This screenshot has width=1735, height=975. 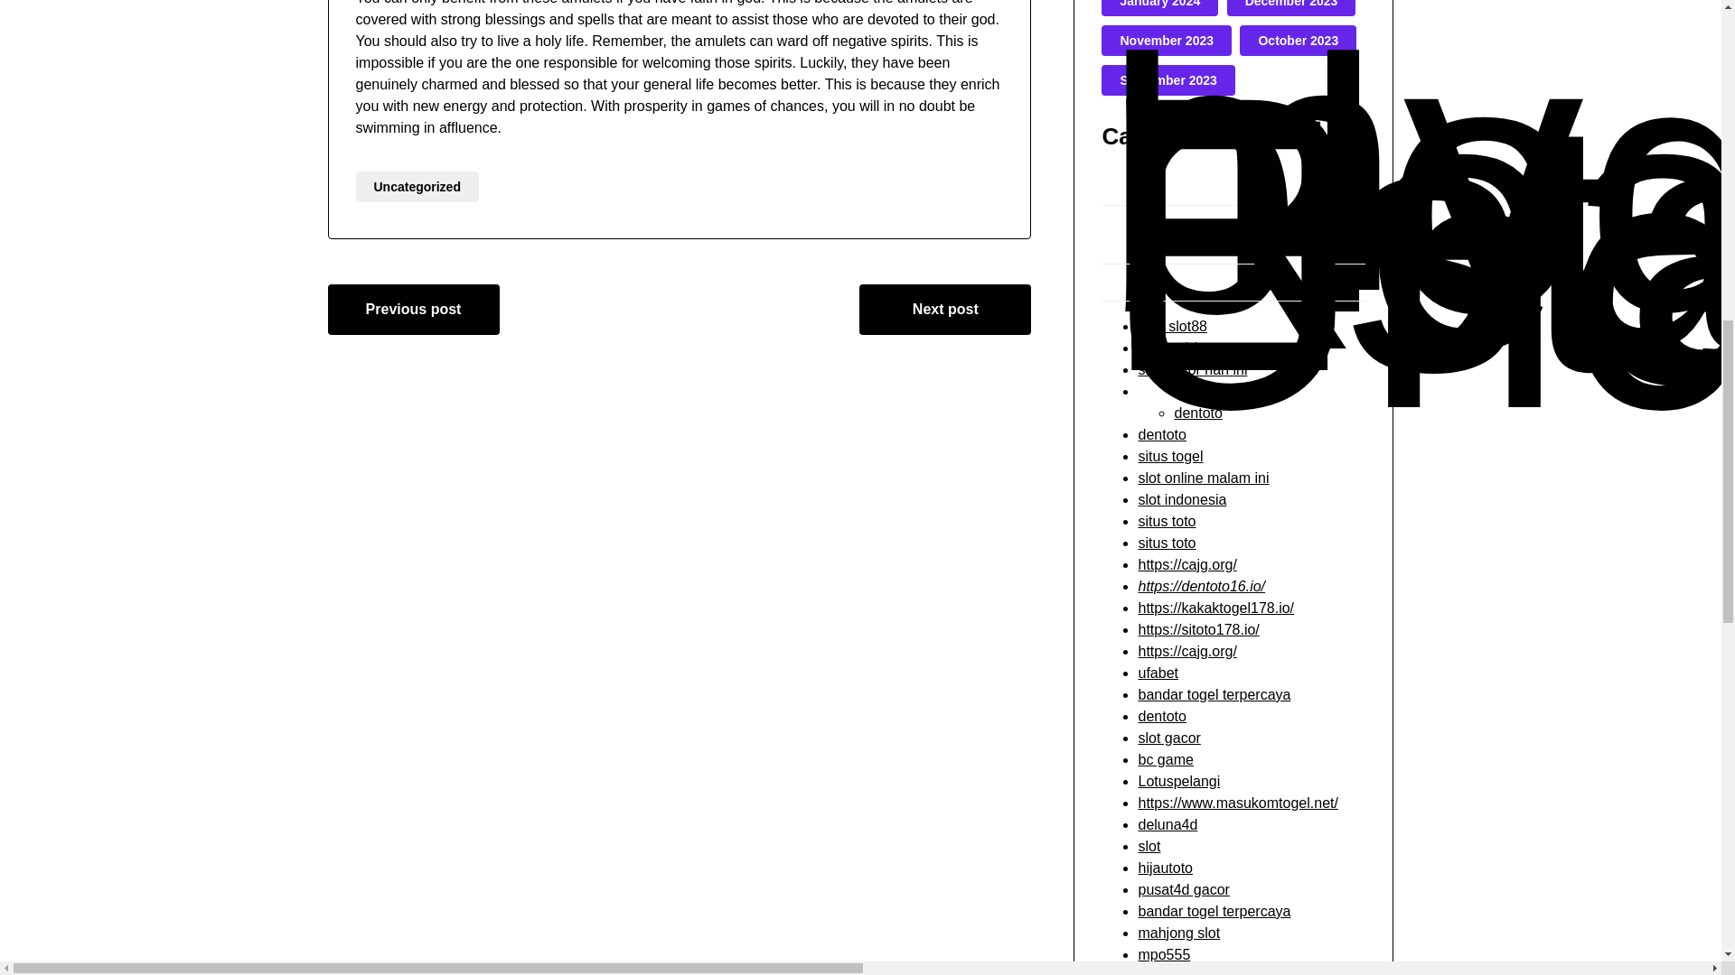 I want to click on January 2024, so click(x=1159, y=4).